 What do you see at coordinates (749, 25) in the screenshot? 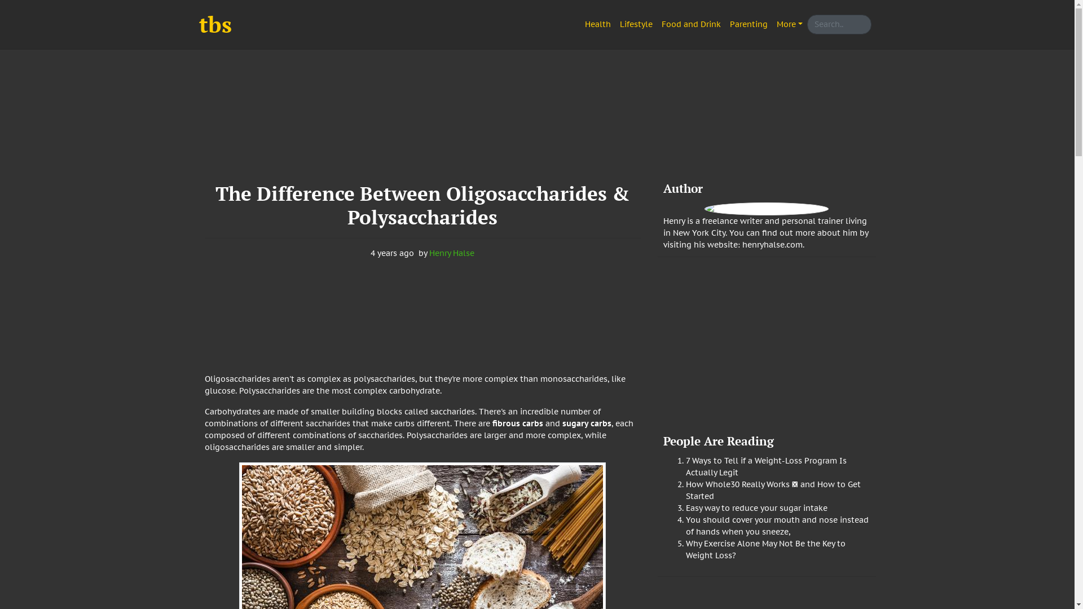
I see `Parenting` at bounding box center [749, 25].